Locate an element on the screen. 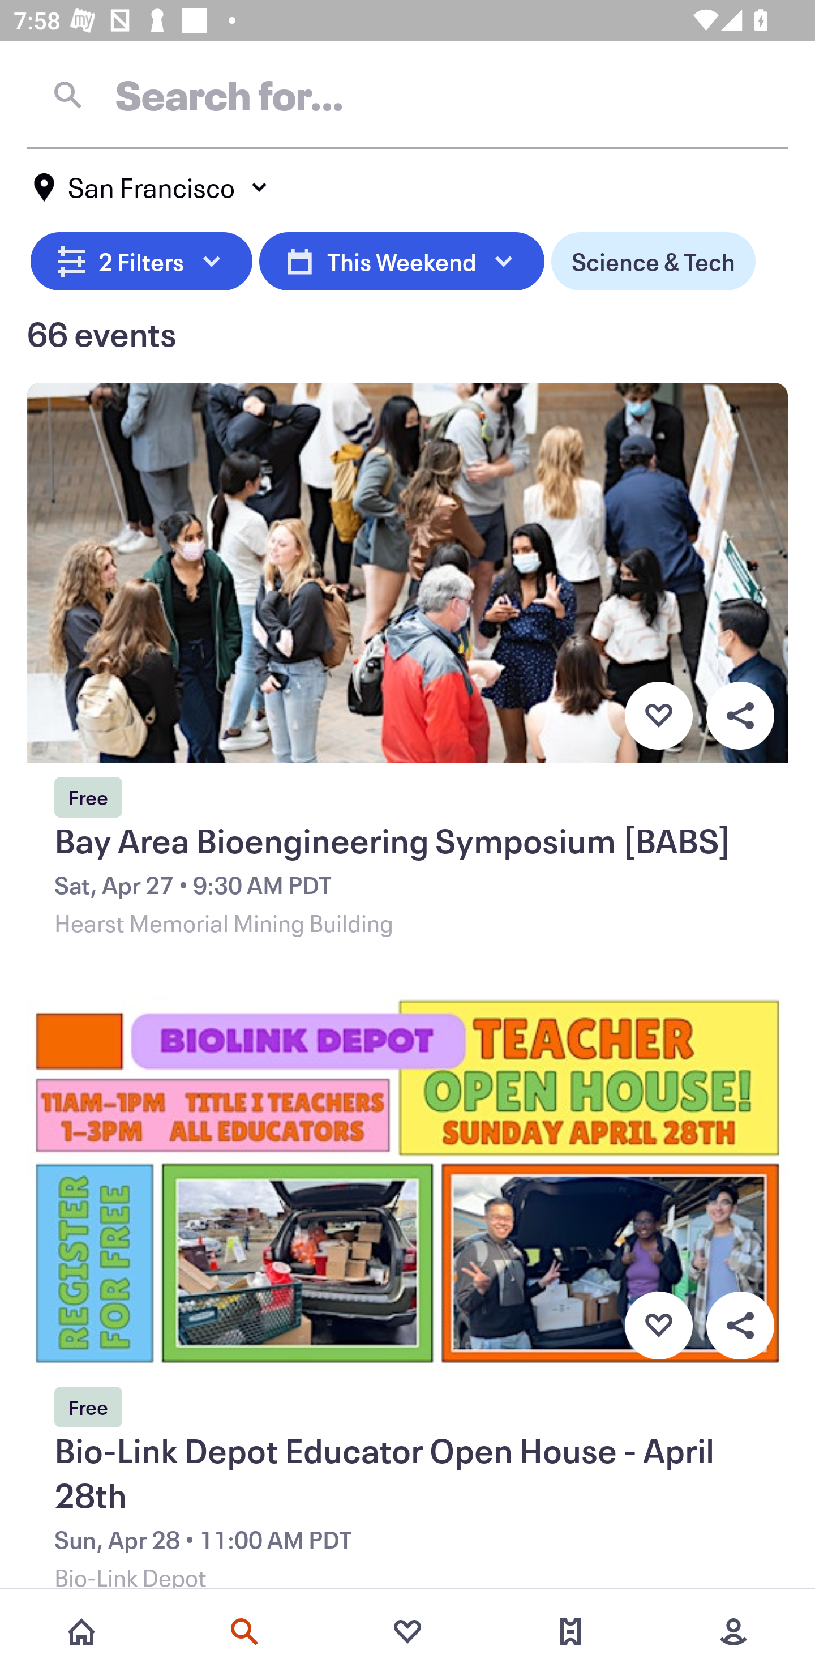  Favorites is located at coordinates (407, 1632).